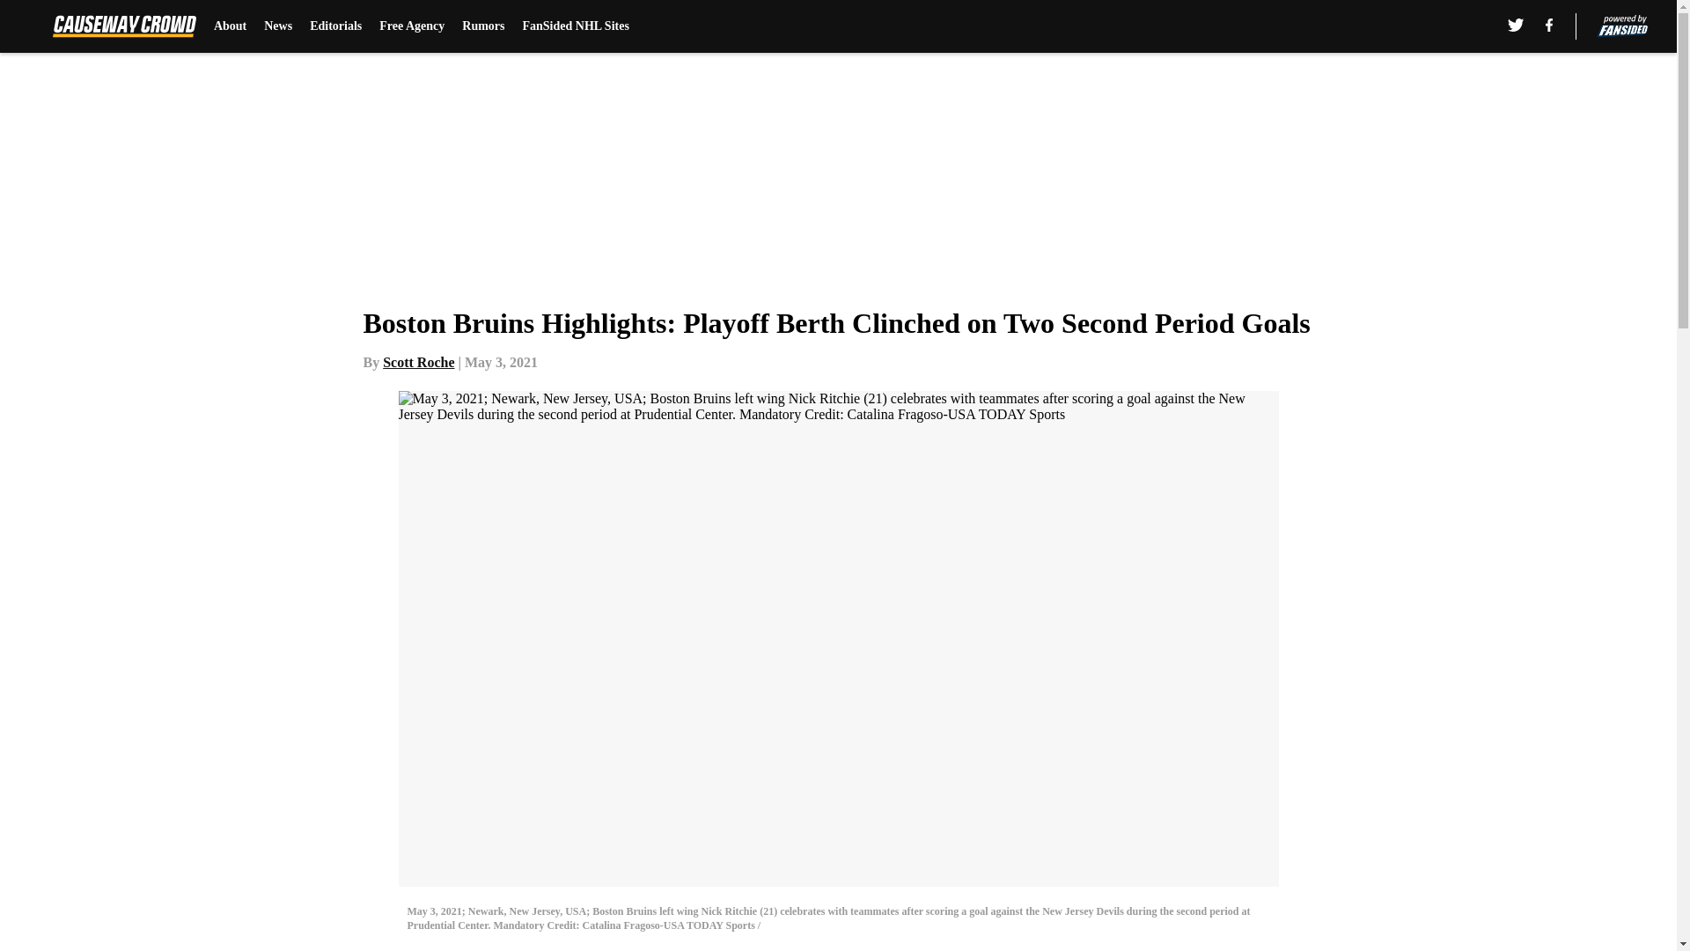 The height and width of the screenshot is (951, 1690). What do you see at coordinates (411, 26) in the screenshot?
I see `Free Agency` at bounding box center [411, 26].